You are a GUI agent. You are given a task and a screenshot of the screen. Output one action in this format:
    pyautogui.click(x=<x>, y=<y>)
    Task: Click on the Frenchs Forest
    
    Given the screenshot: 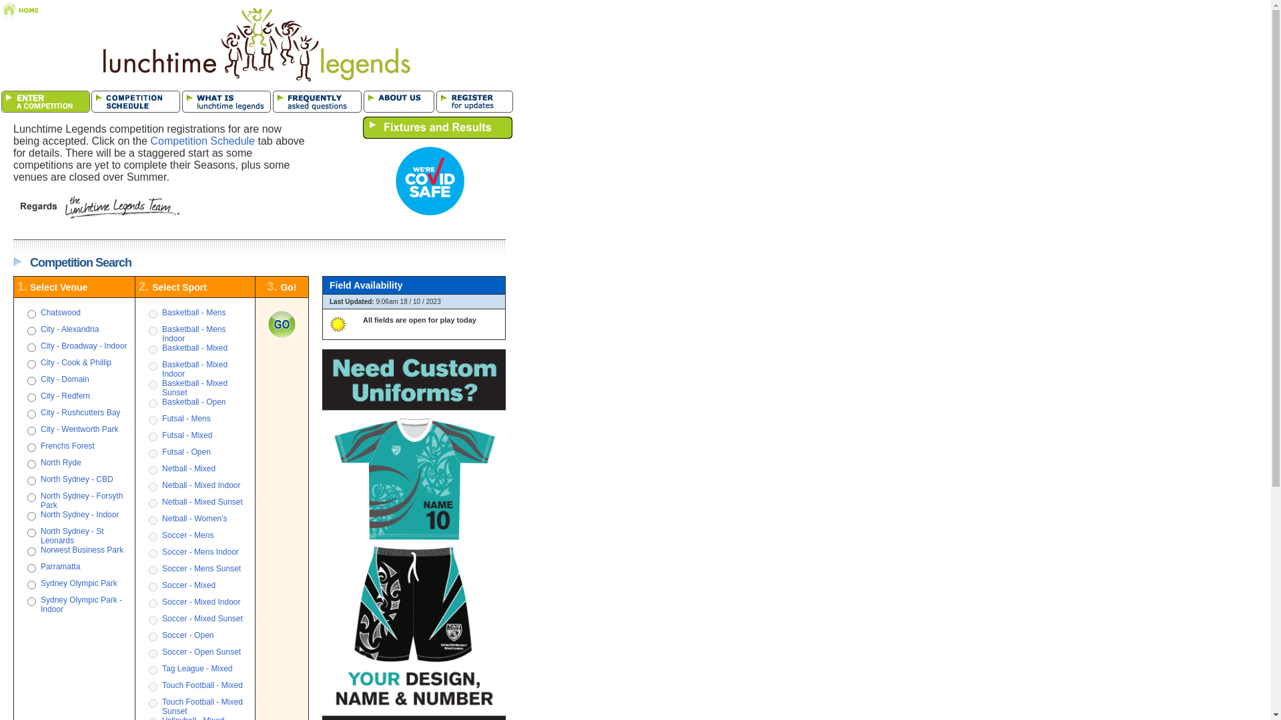 What is the action you would take?
    pyautogui.click(x=68, y=446)
    